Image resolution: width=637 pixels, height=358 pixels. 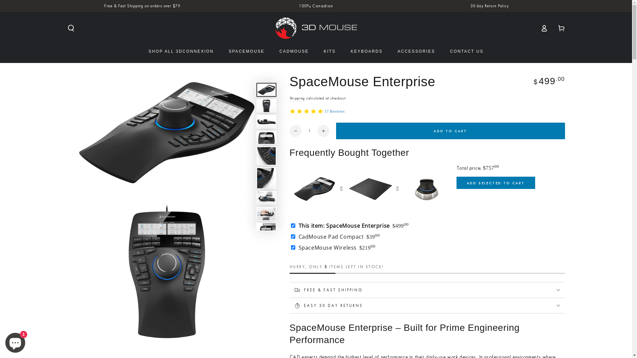 I want to click on SHOP ALL 3DCONNEXION, so click(x=181, y=51).